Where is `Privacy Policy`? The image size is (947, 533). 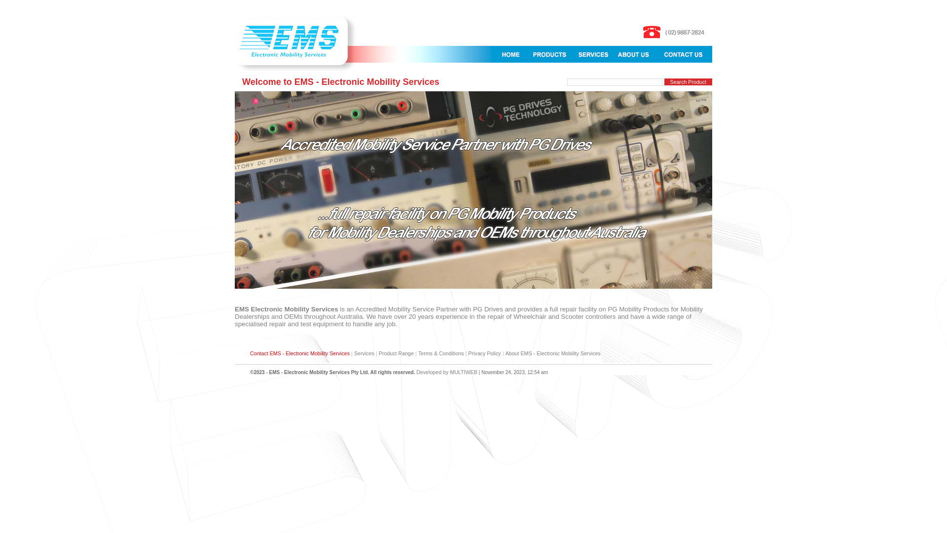 Privacy Policy is located at coordinates (484, 353).